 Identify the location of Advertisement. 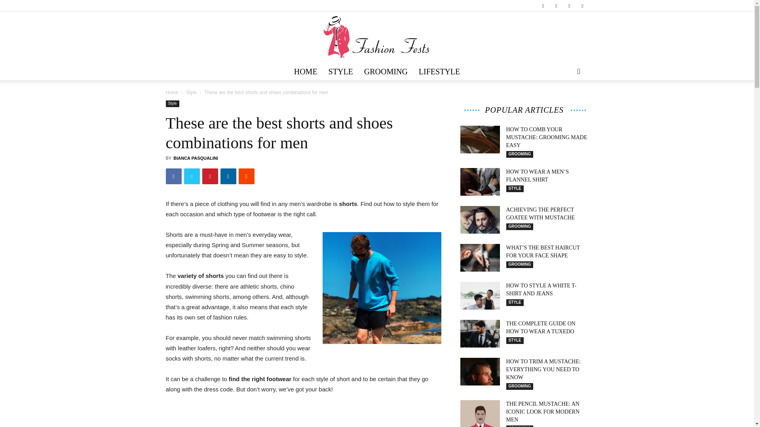
(303, 416).